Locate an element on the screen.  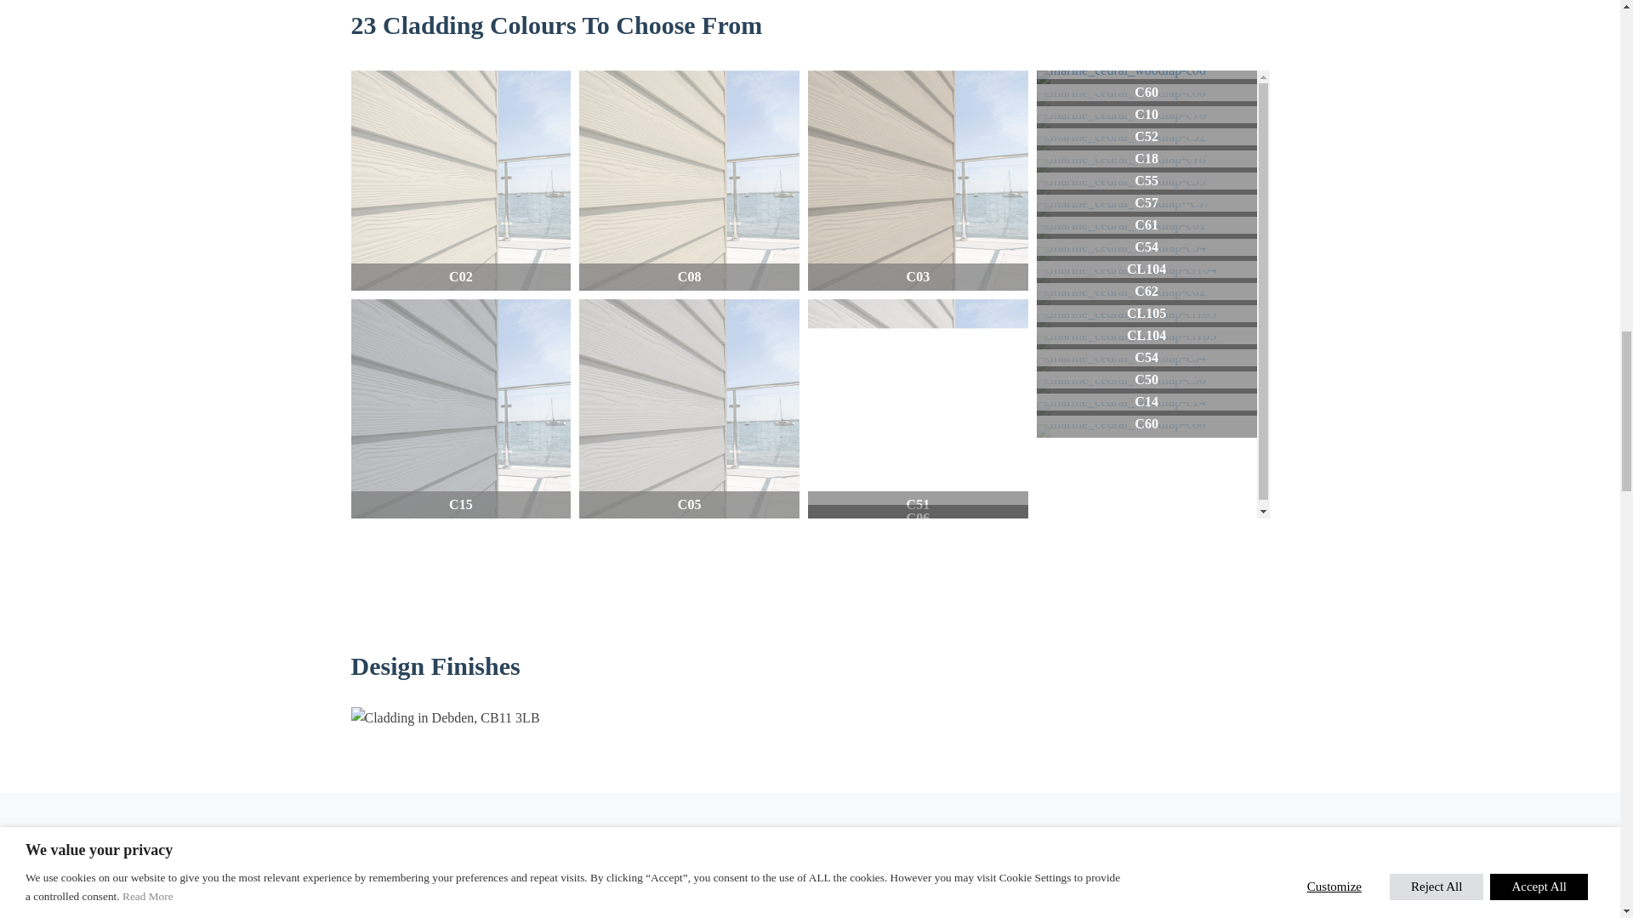
CL104 is located at coordinates (1147, 275).